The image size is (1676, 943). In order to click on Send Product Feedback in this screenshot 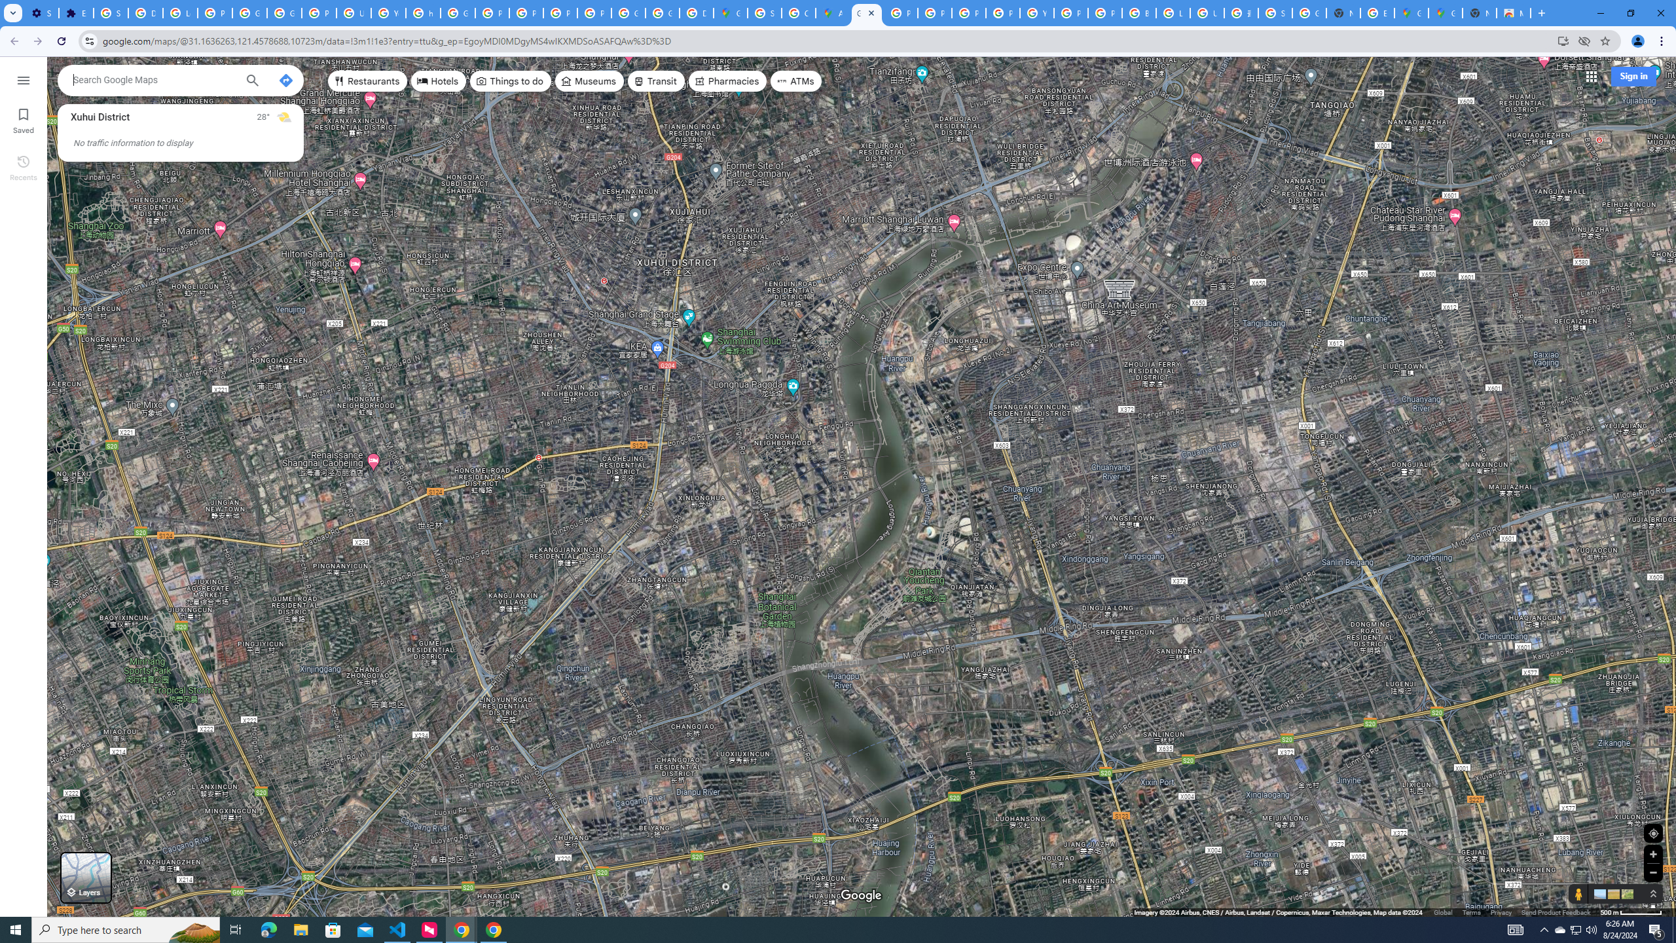, I will do `click(1556, 912)`.